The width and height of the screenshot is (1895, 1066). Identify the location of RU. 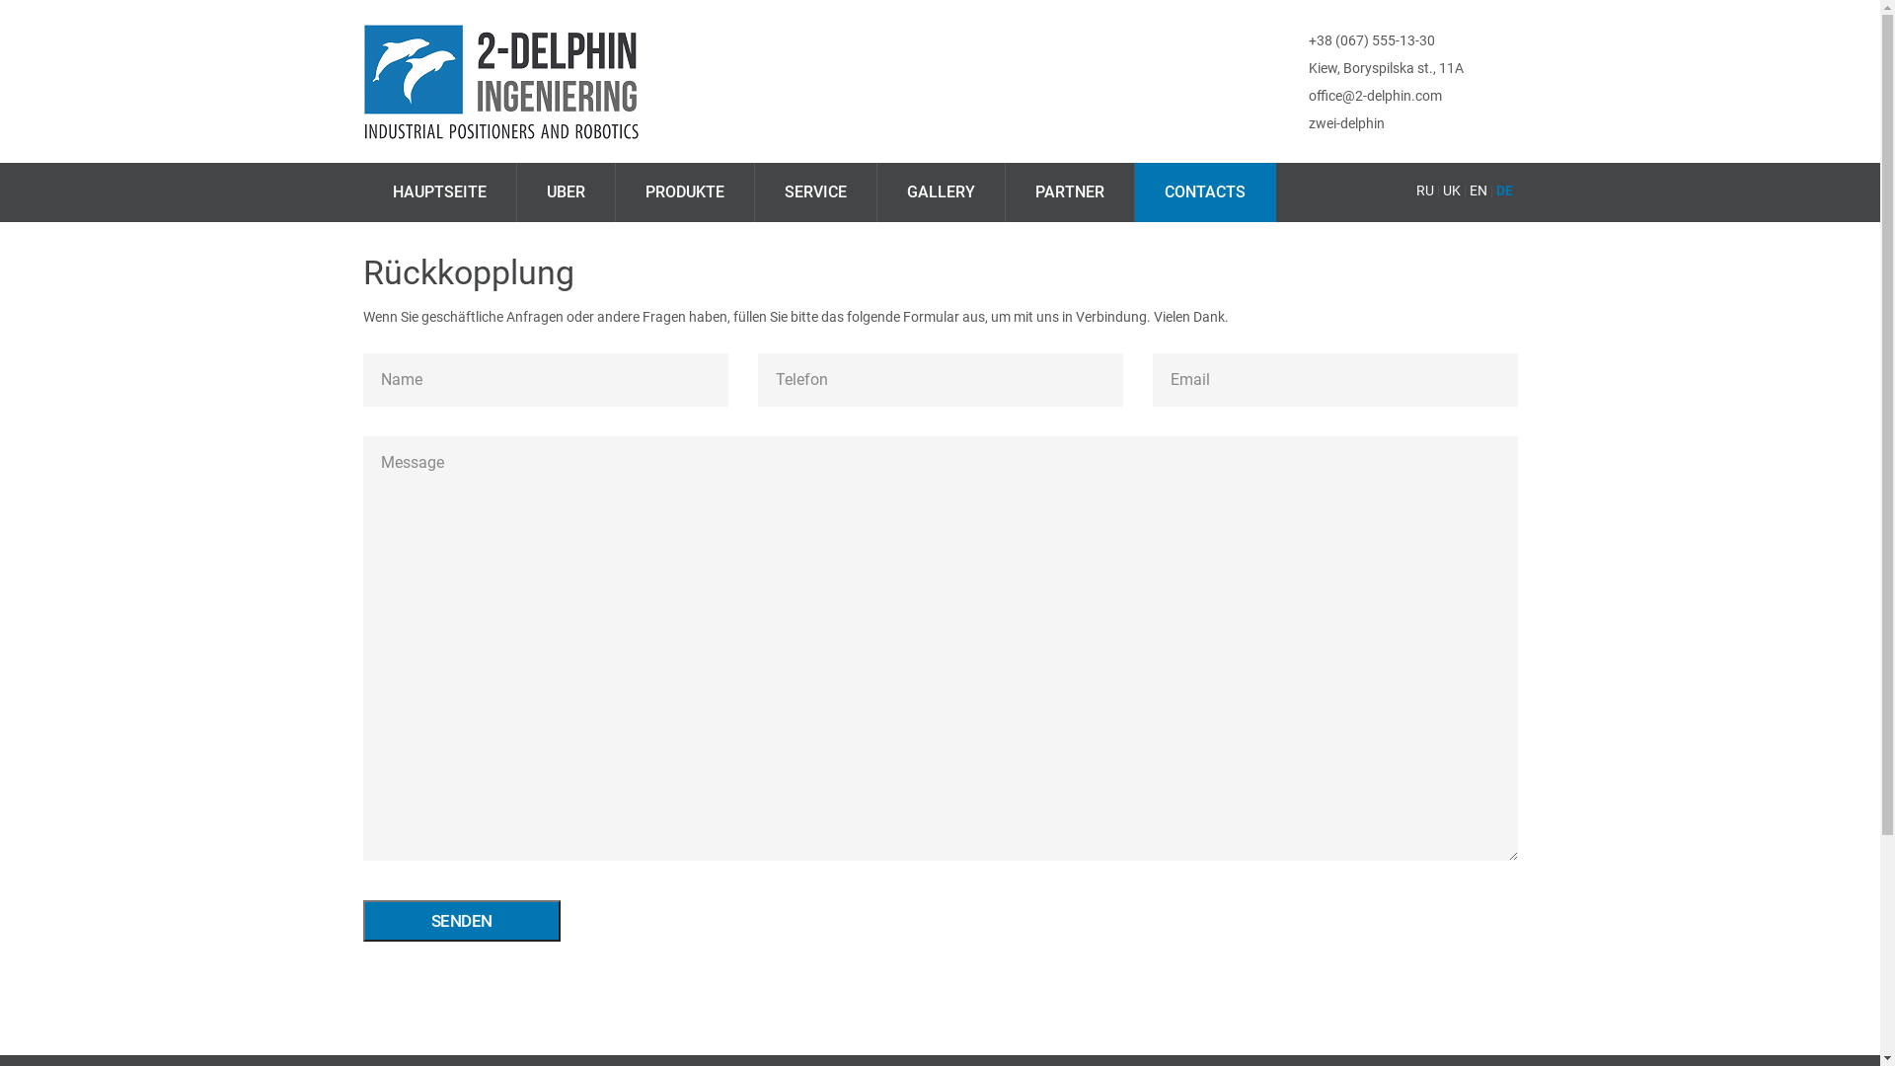
(1424, 190).